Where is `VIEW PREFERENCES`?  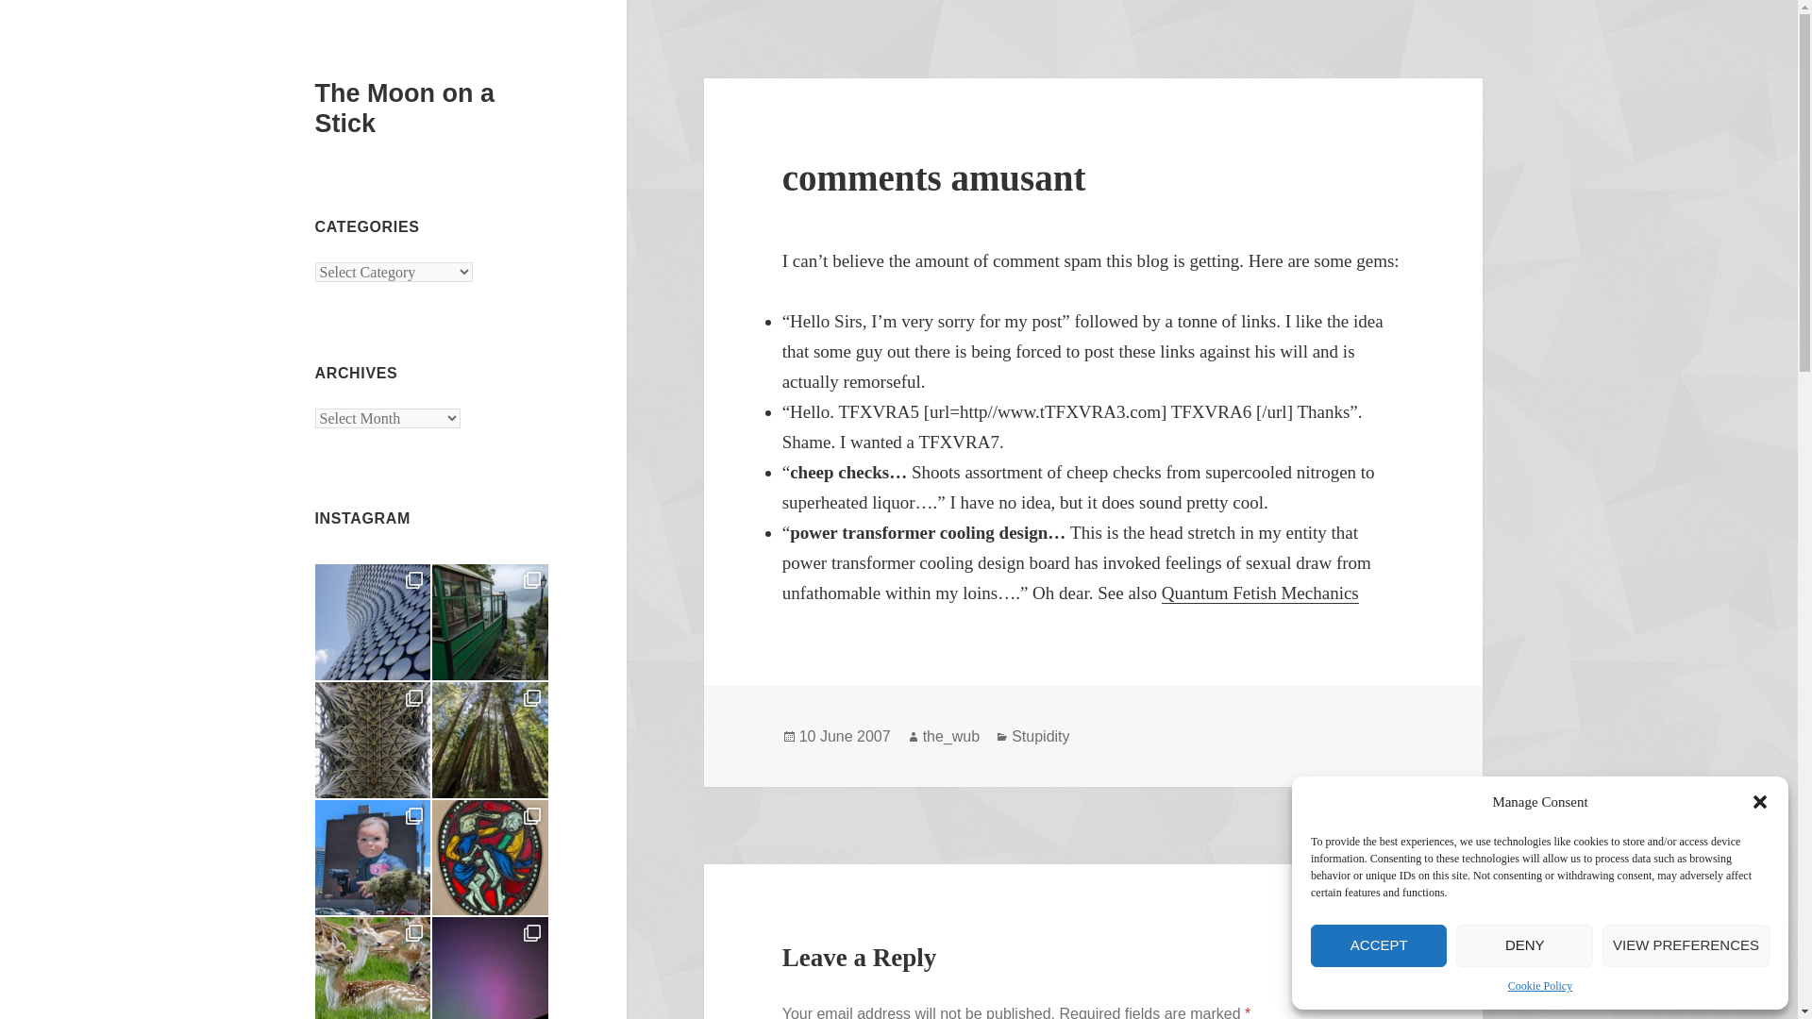 VIEW PREFERENCES is located at coordinates (1686, 945).